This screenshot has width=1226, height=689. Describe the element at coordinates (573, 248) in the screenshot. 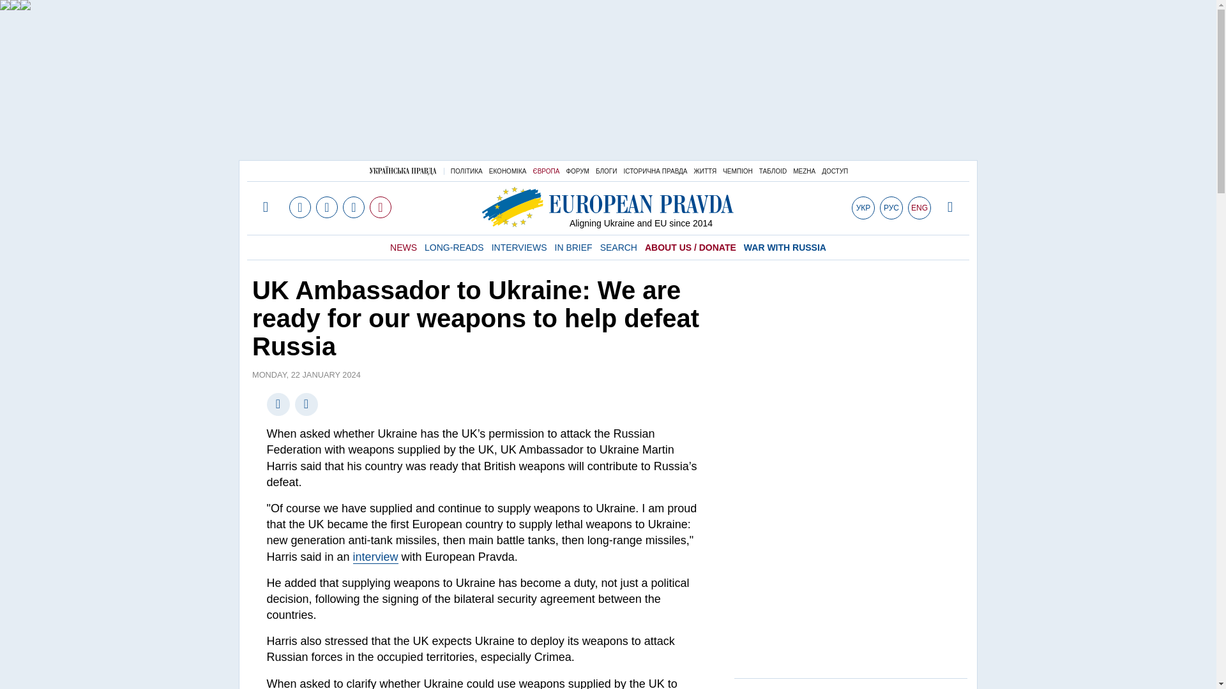

I see `IN BRIEF` at that location.